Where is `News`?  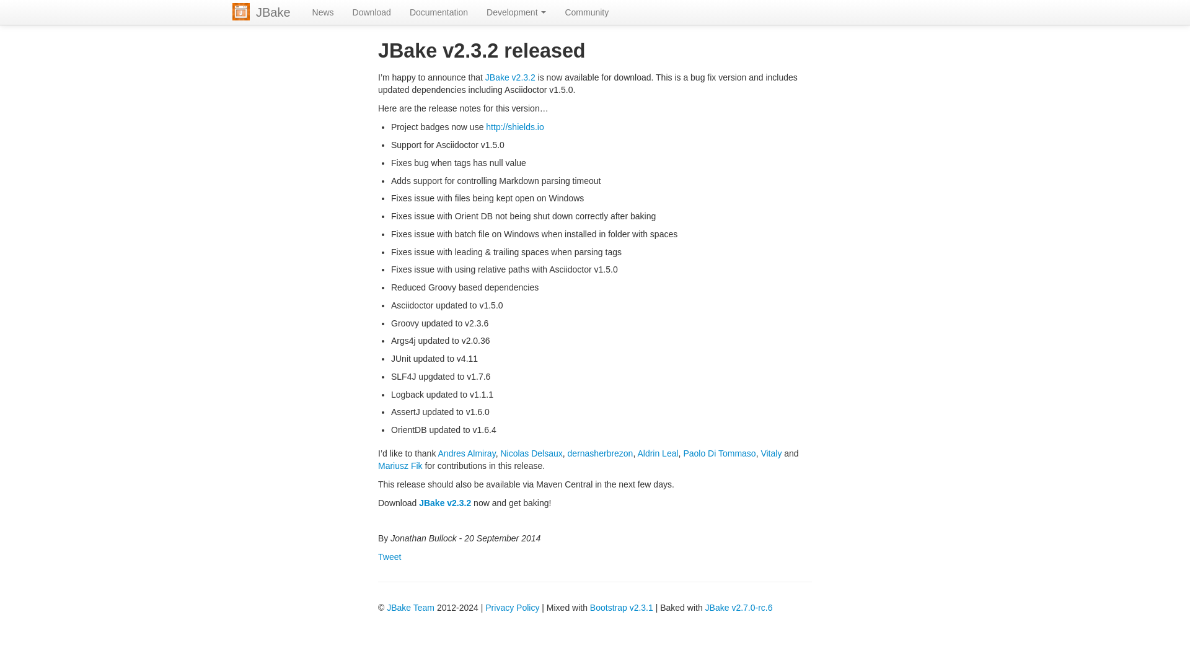 News is located at coordinates (324, 12).